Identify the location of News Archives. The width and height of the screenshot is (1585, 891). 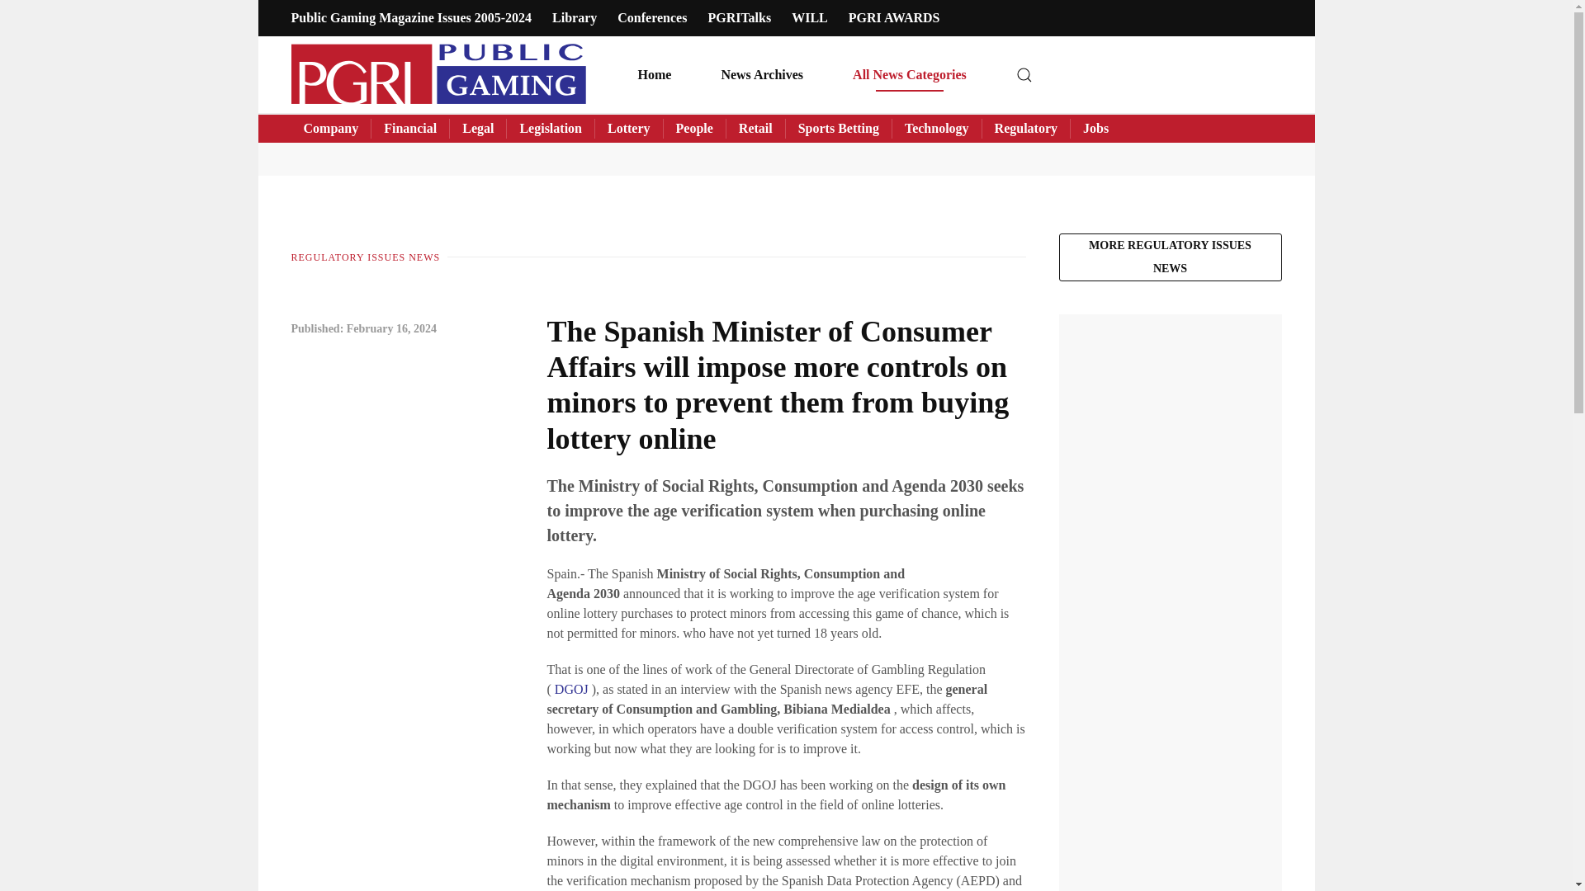
(762, 74).